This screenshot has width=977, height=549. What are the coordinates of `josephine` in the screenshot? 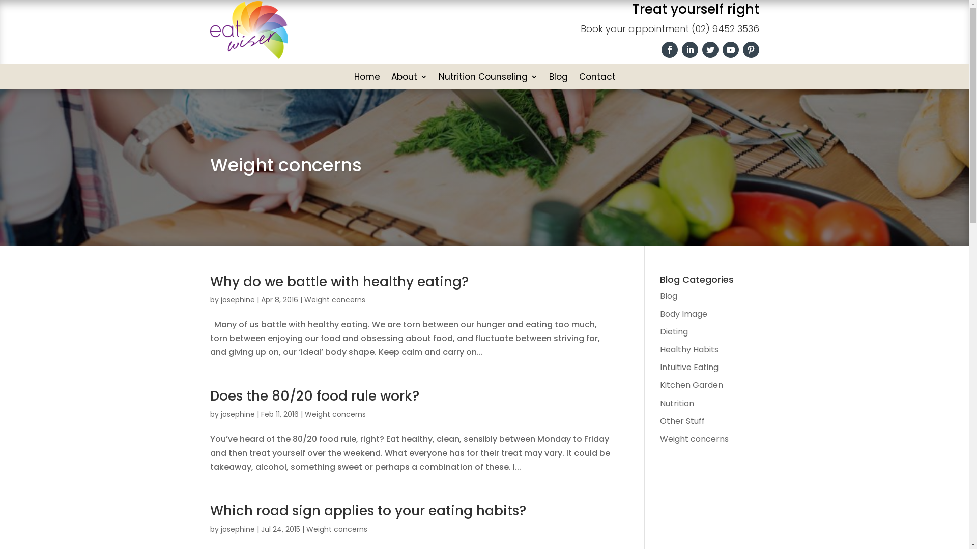 It's located at (238, 414).